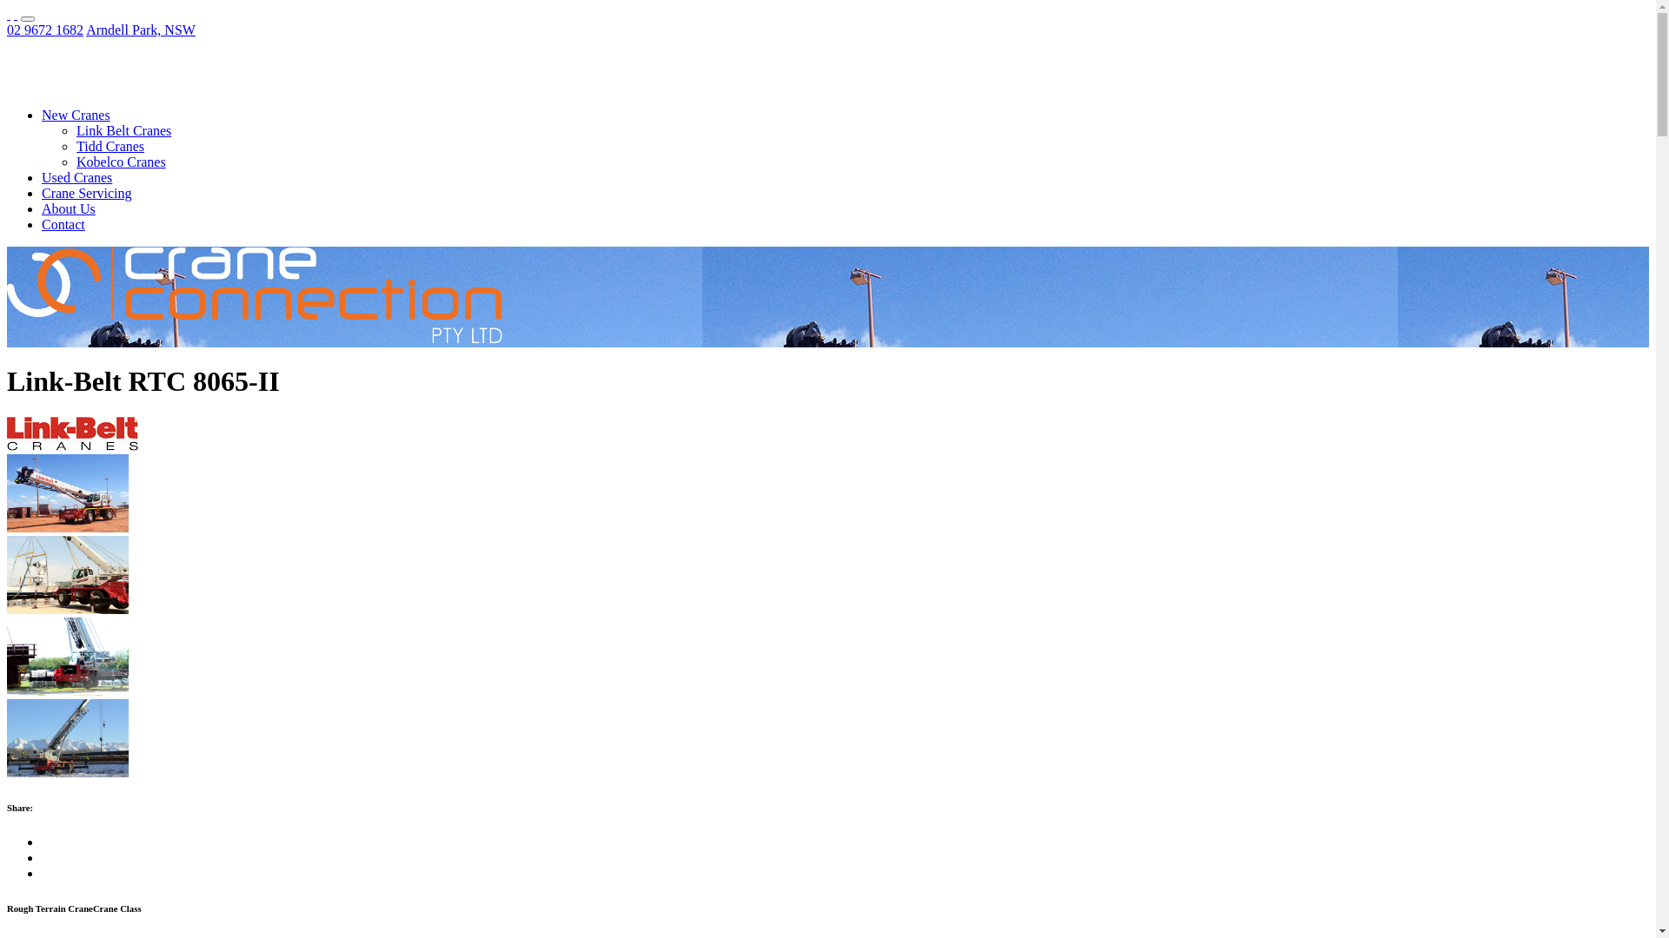  I want to click on Crane Connection, so click(143, 85).